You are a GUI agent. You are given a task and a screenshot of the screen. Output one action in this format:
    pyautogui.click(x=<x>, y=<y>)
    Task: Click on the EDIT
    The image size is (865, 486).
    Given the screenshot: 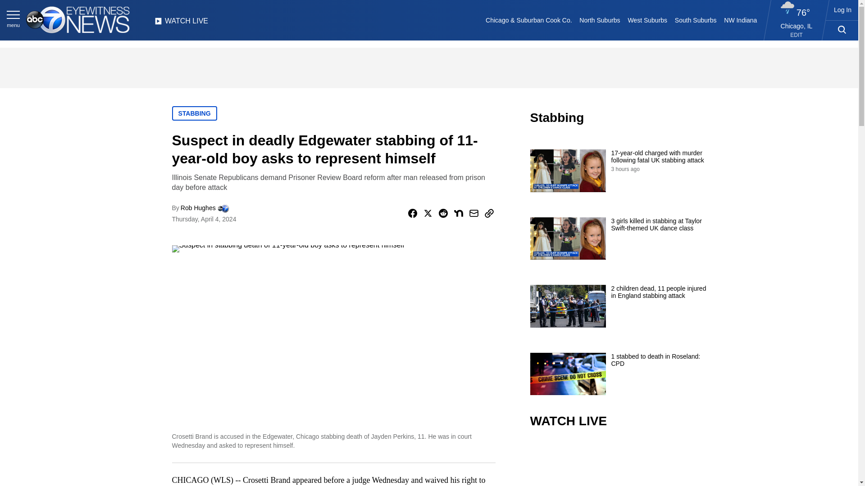 What is the action you would take?
    pyautogui.click(x=797, y=35)
    